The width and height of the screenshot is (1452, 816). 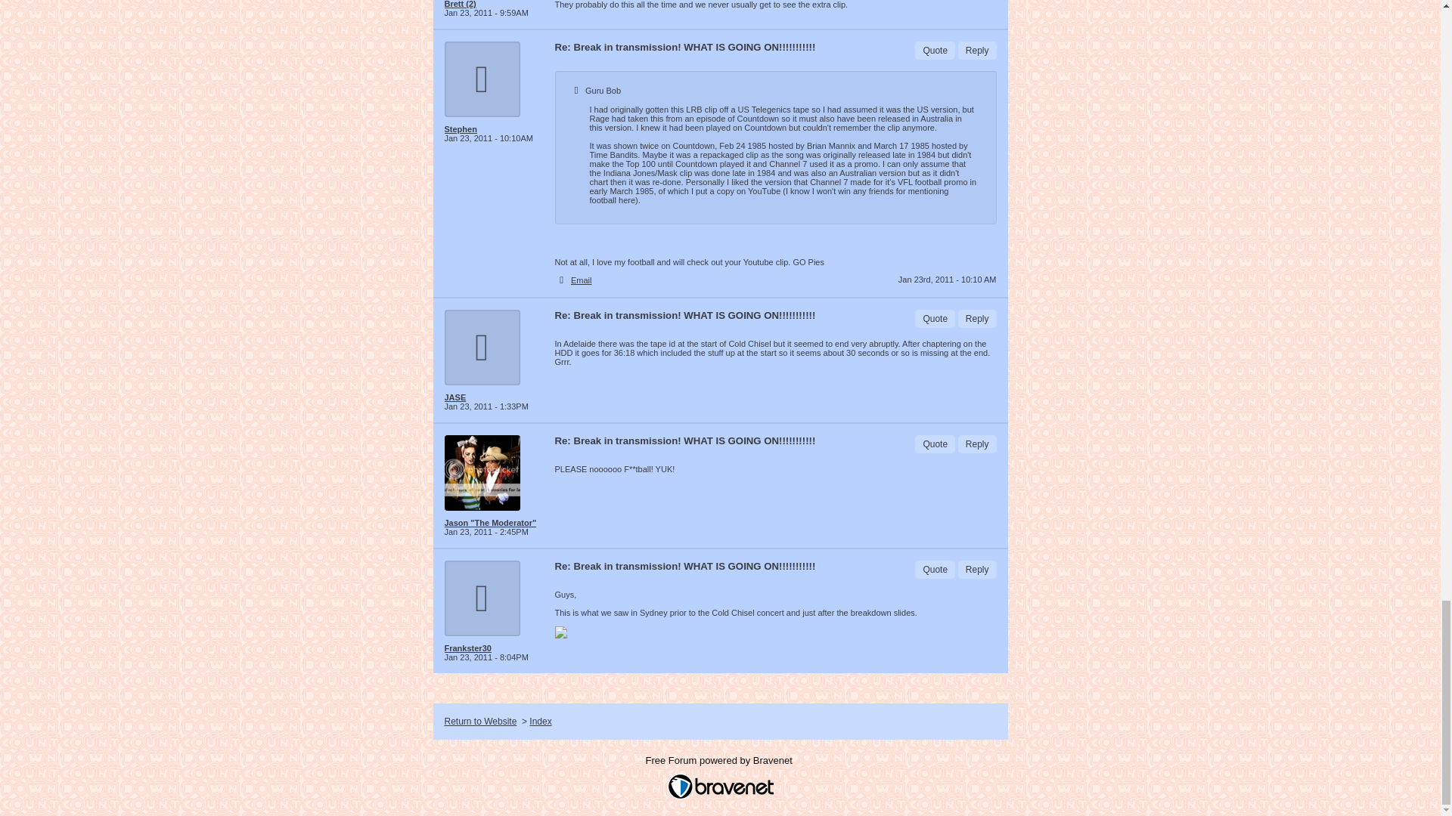 What do you see at coordinates (461, 129) in the screenshot?
I see `Messages from this User` at bounding box center [461, 129].